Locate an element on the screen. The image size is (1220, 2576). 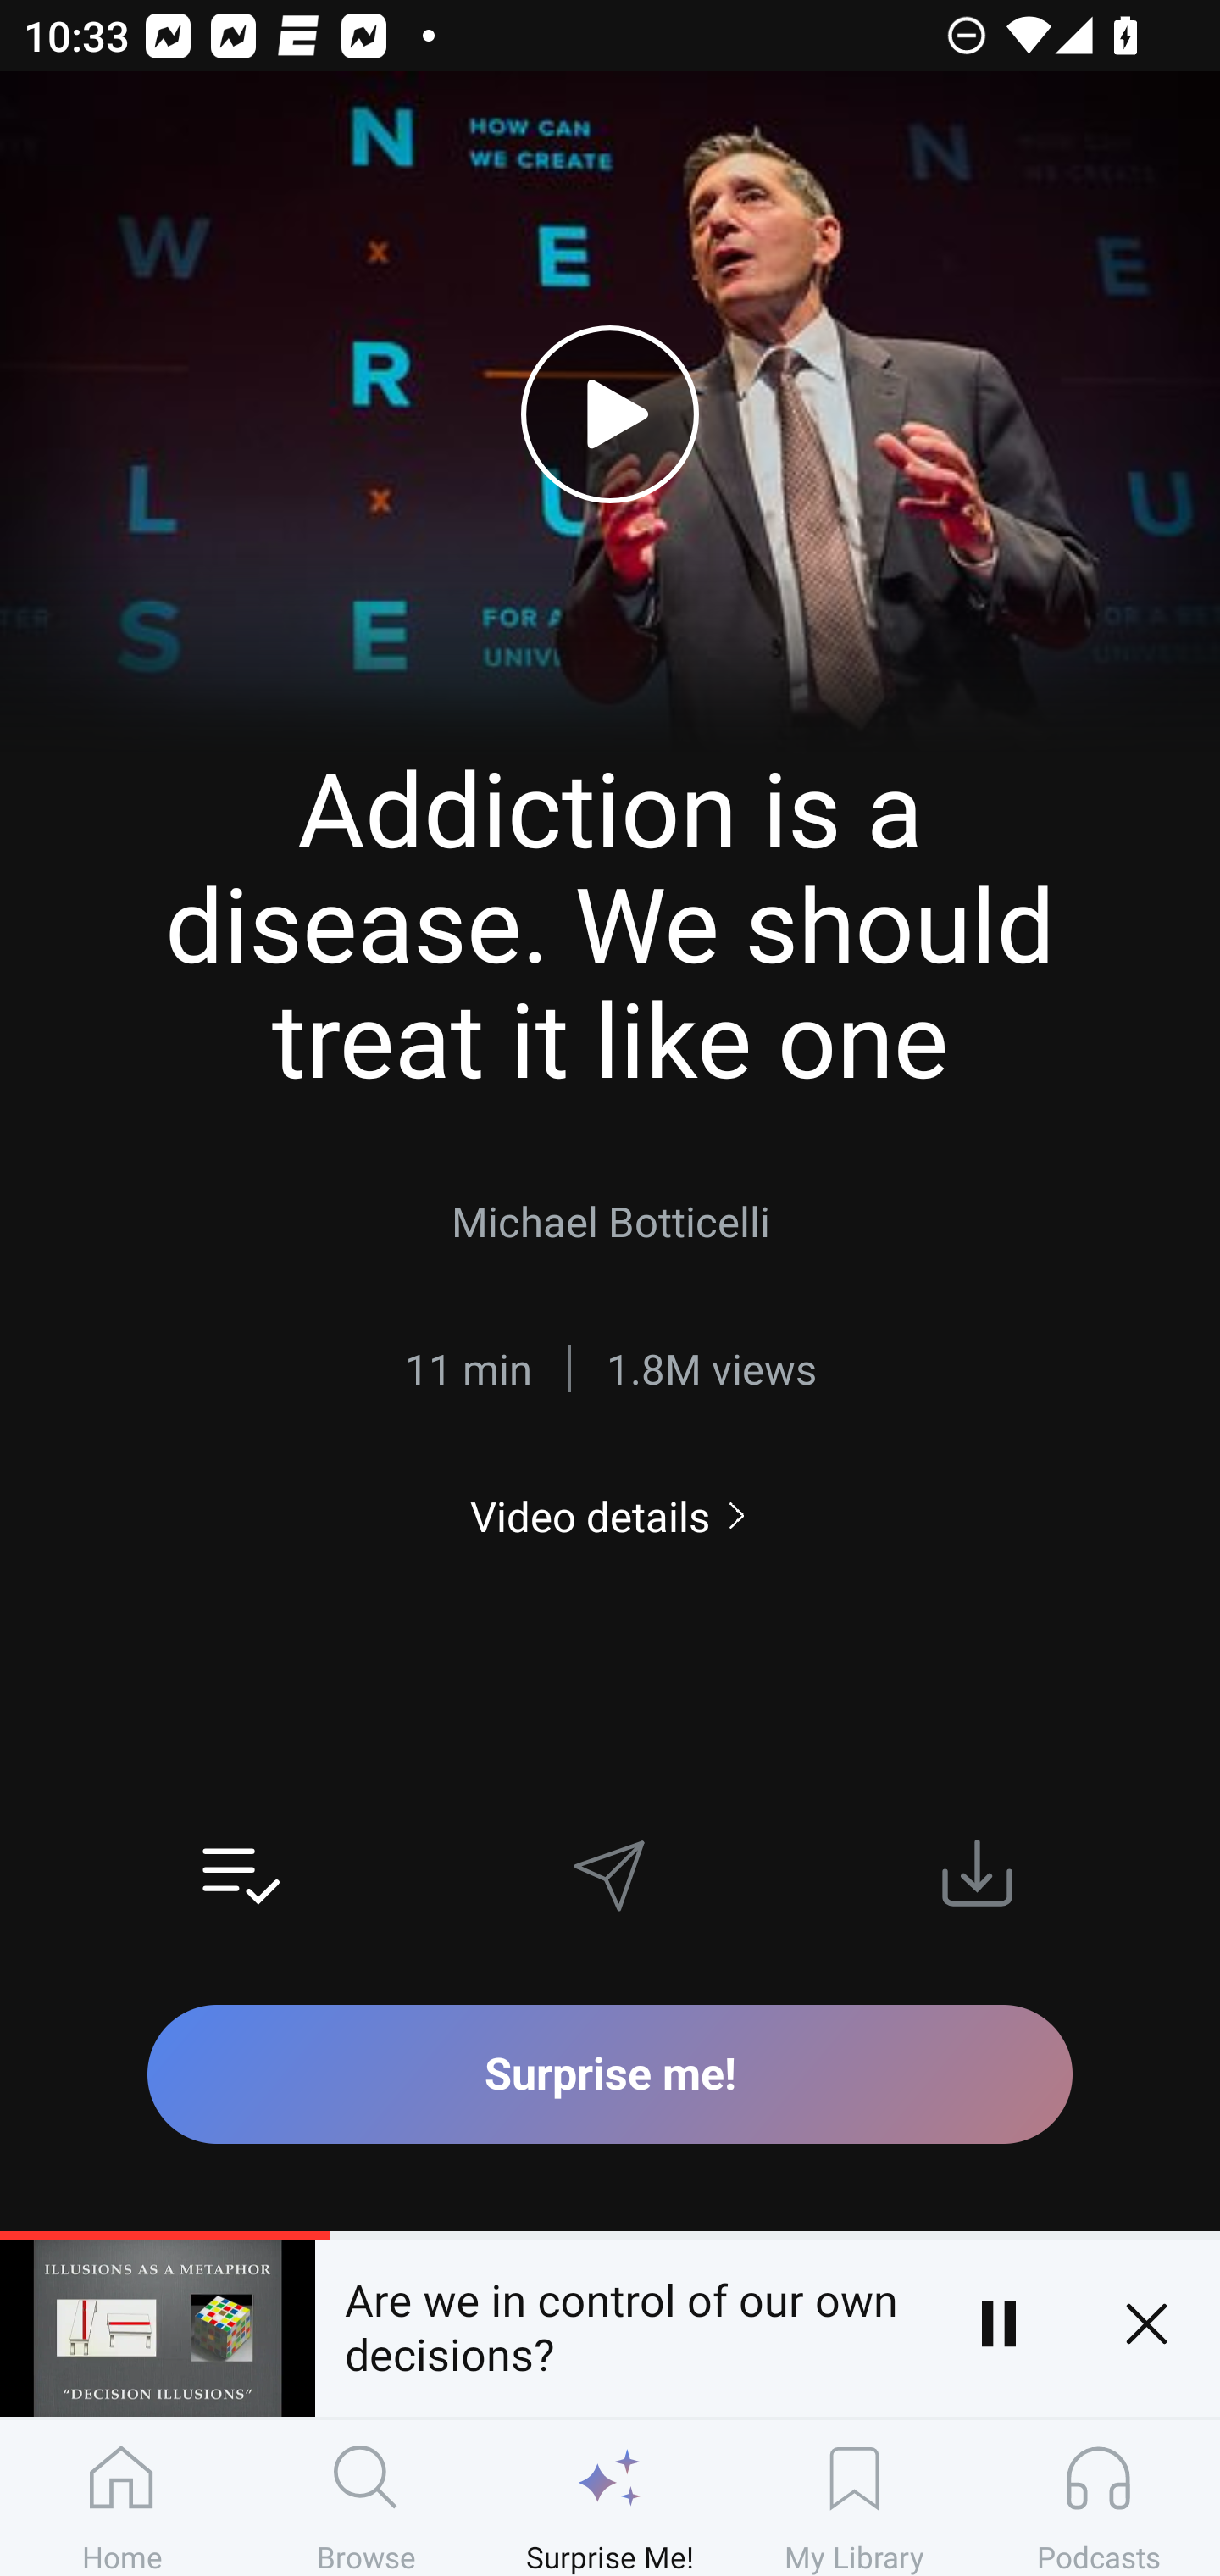
My Library is located at coordinates (854, 2497).